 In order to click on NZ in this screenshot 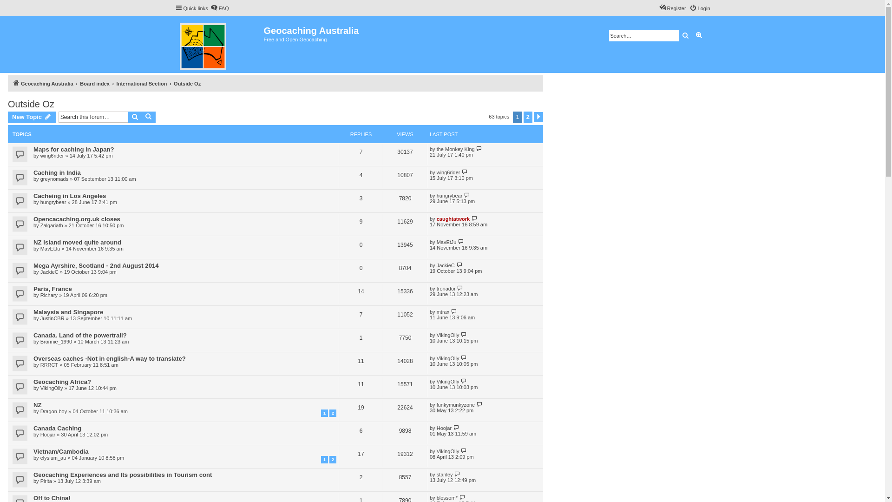, I will do `click(38, 405)`.